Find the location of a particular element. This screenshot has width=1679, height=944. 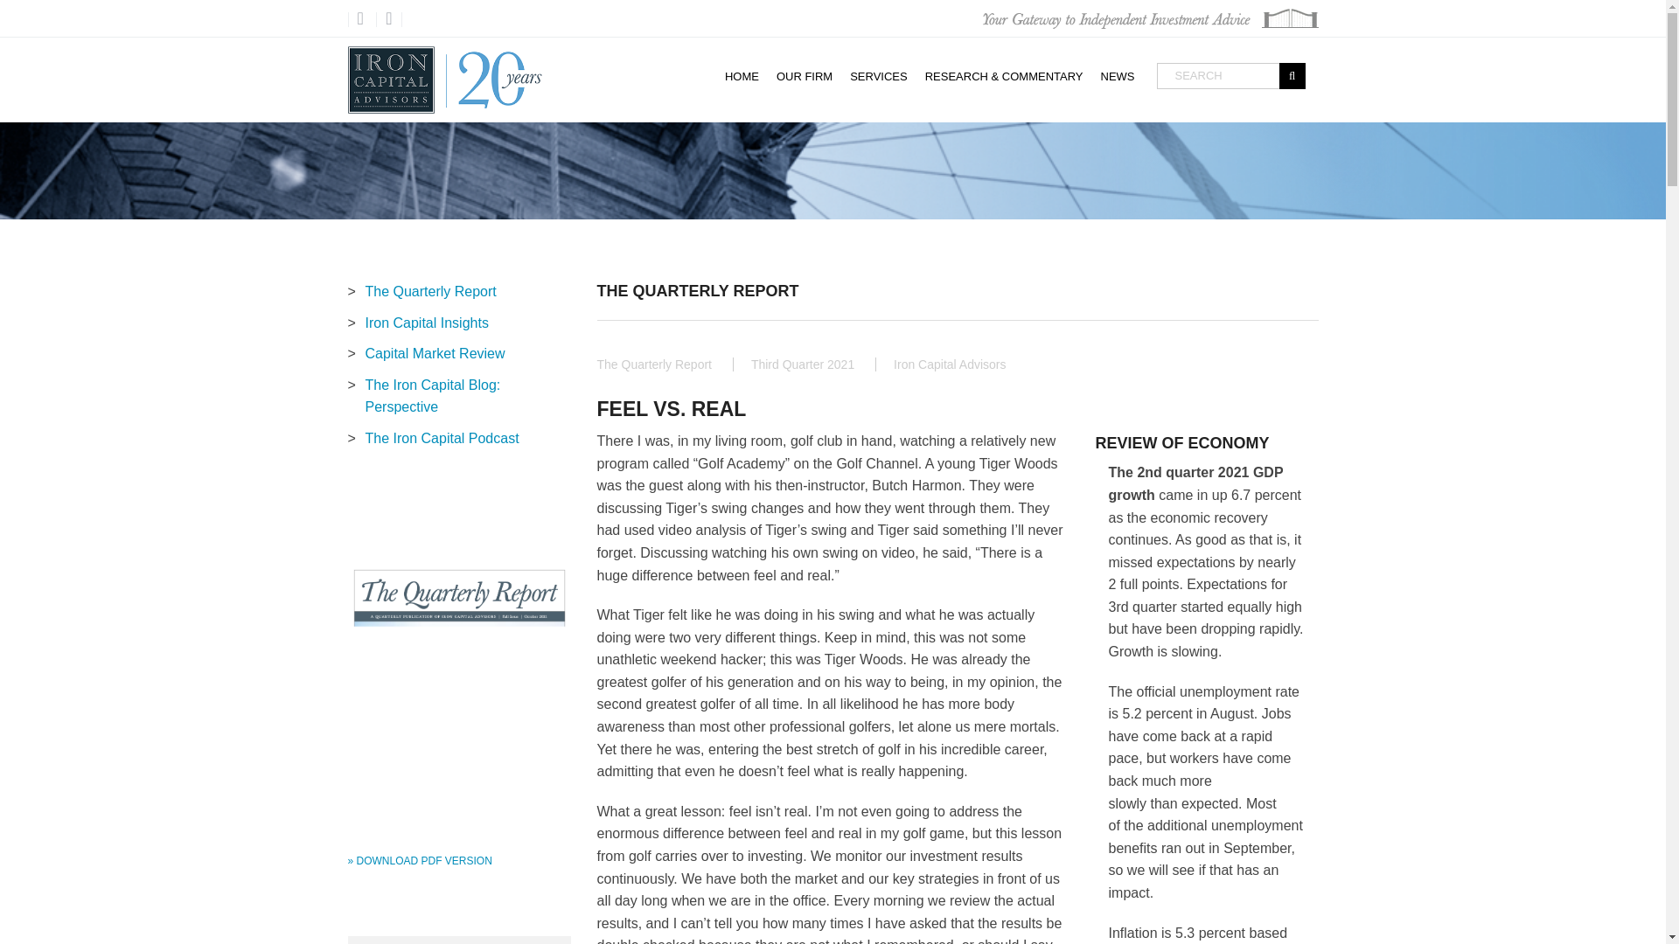

The Iron Capital Podcast is located at coordinates (458, 439).